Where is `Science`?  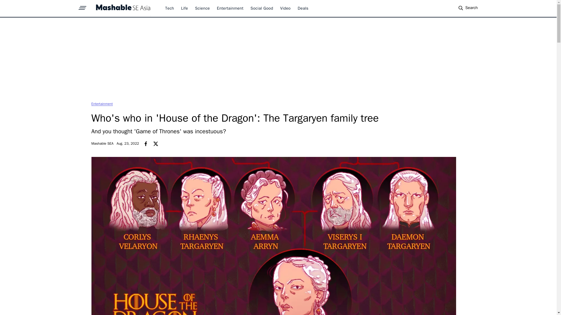
Science is located at coordinates (202, 8).